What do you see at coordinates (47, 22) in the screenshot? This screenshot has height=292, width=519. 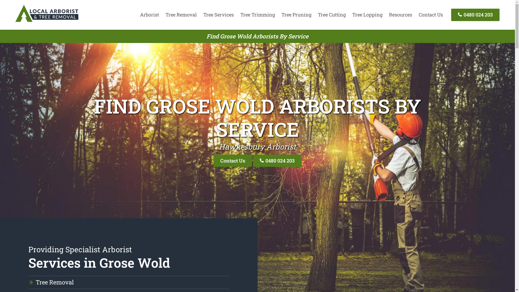 I see `Local Arborists & Tree Removal` at bounding box center [47, 22].